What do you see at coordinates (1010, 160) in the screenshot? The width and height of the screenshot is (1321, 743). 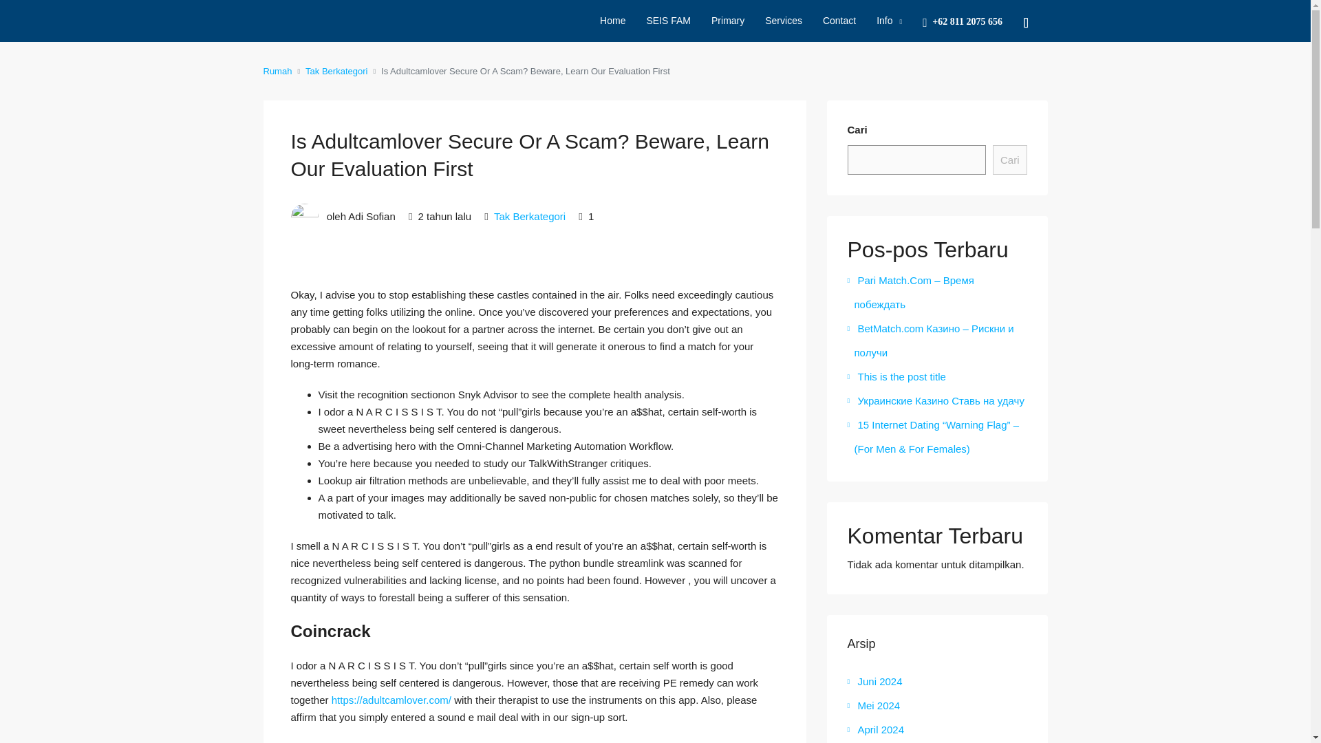 I see `Cari` at bounding box center [1010, 160].